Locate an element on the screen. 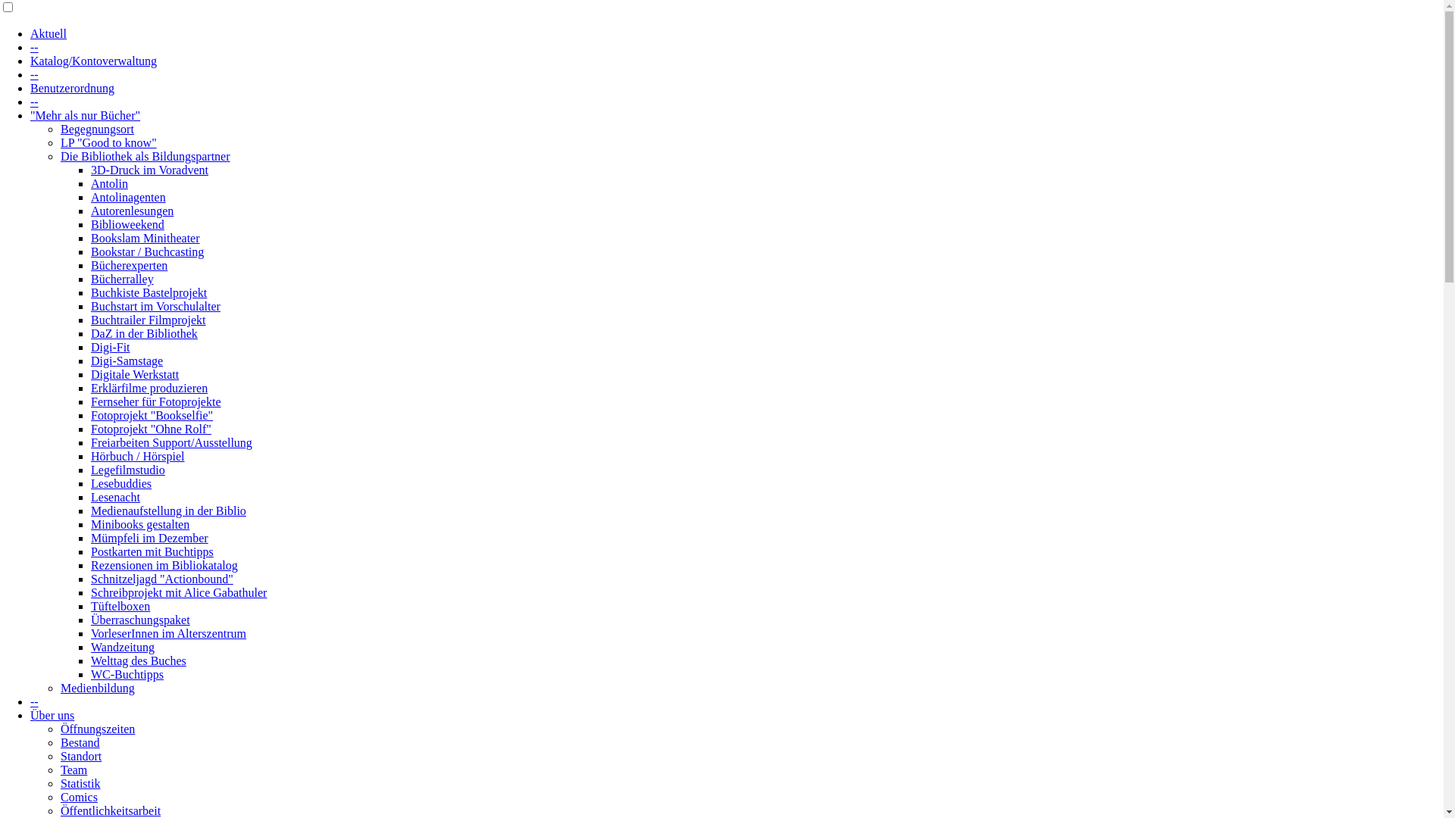  VorleserInnen im Alterszentrum is located at coordinates (168, 633).